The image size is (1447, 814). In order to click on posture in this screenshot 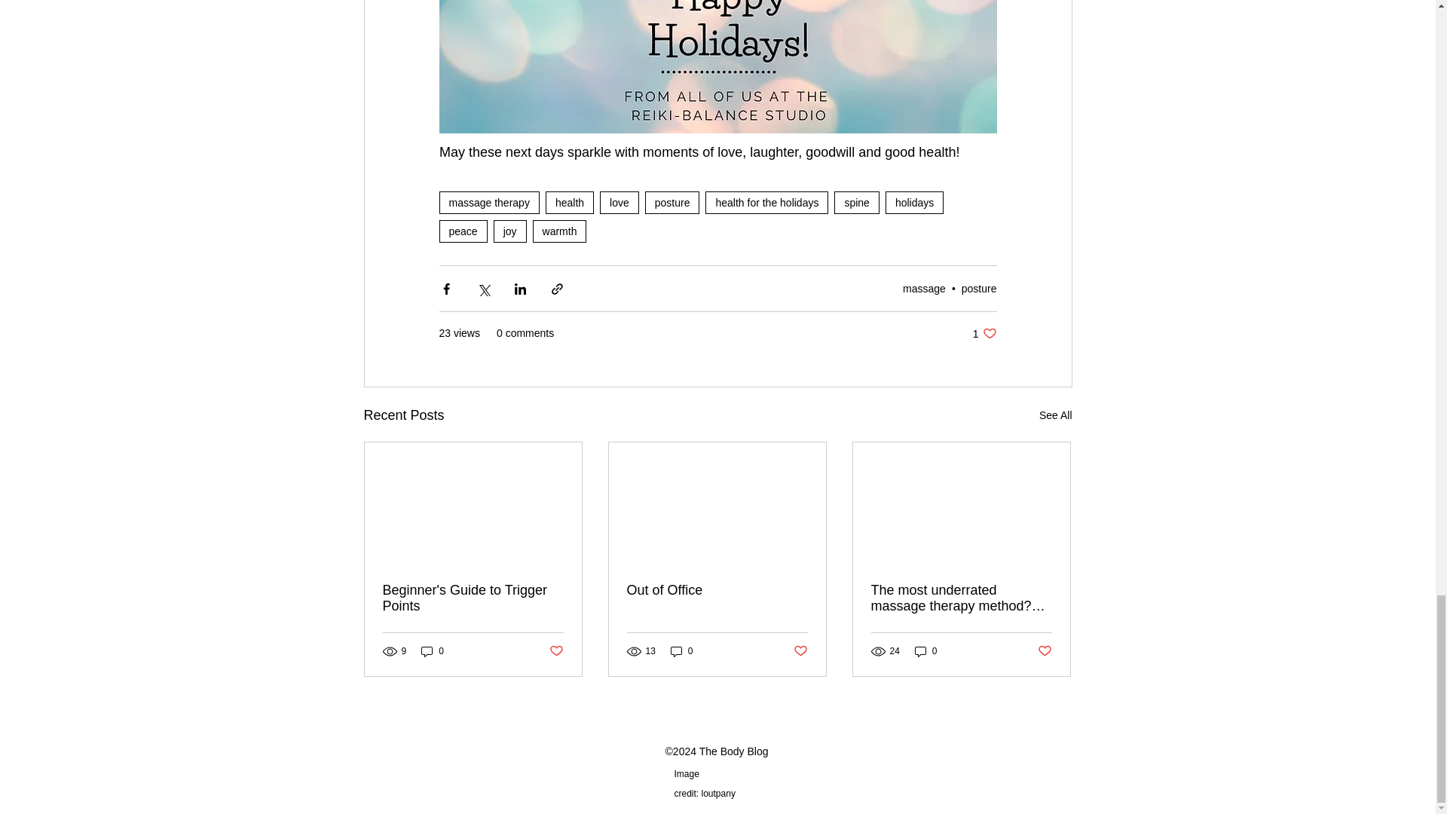, I will do `click(672, 202)`.